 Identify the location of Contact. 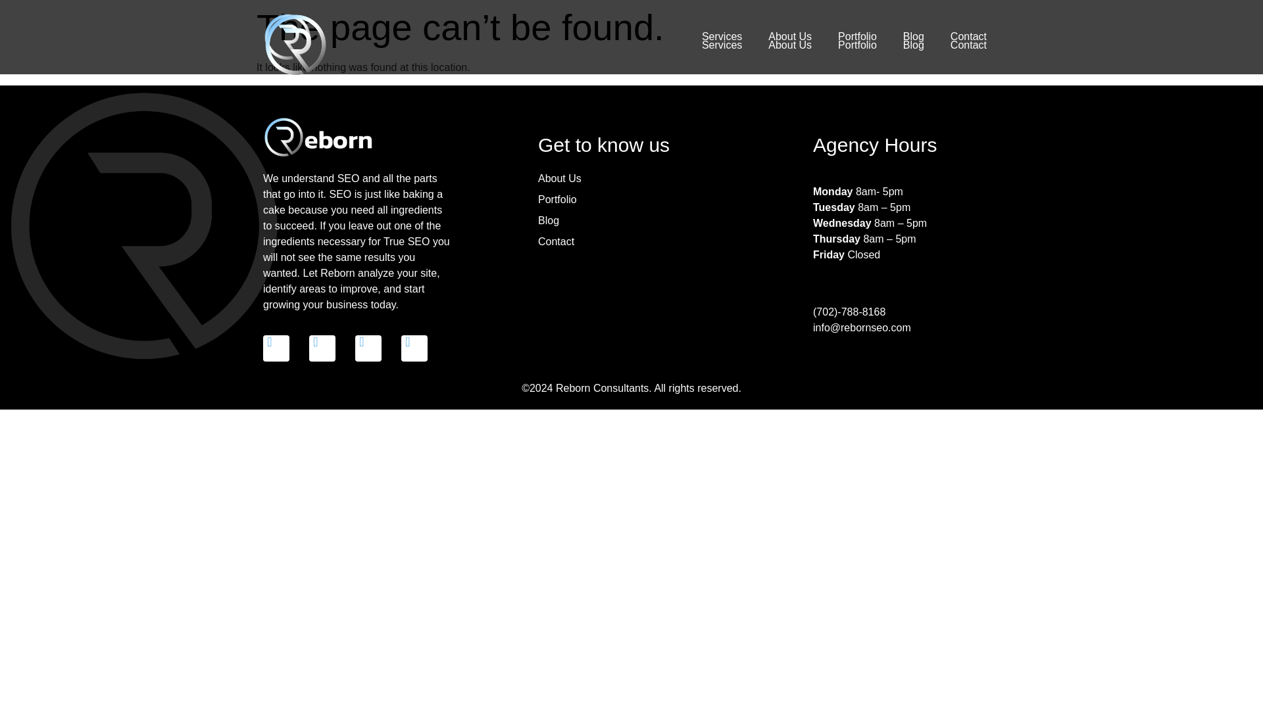
(968, 37).